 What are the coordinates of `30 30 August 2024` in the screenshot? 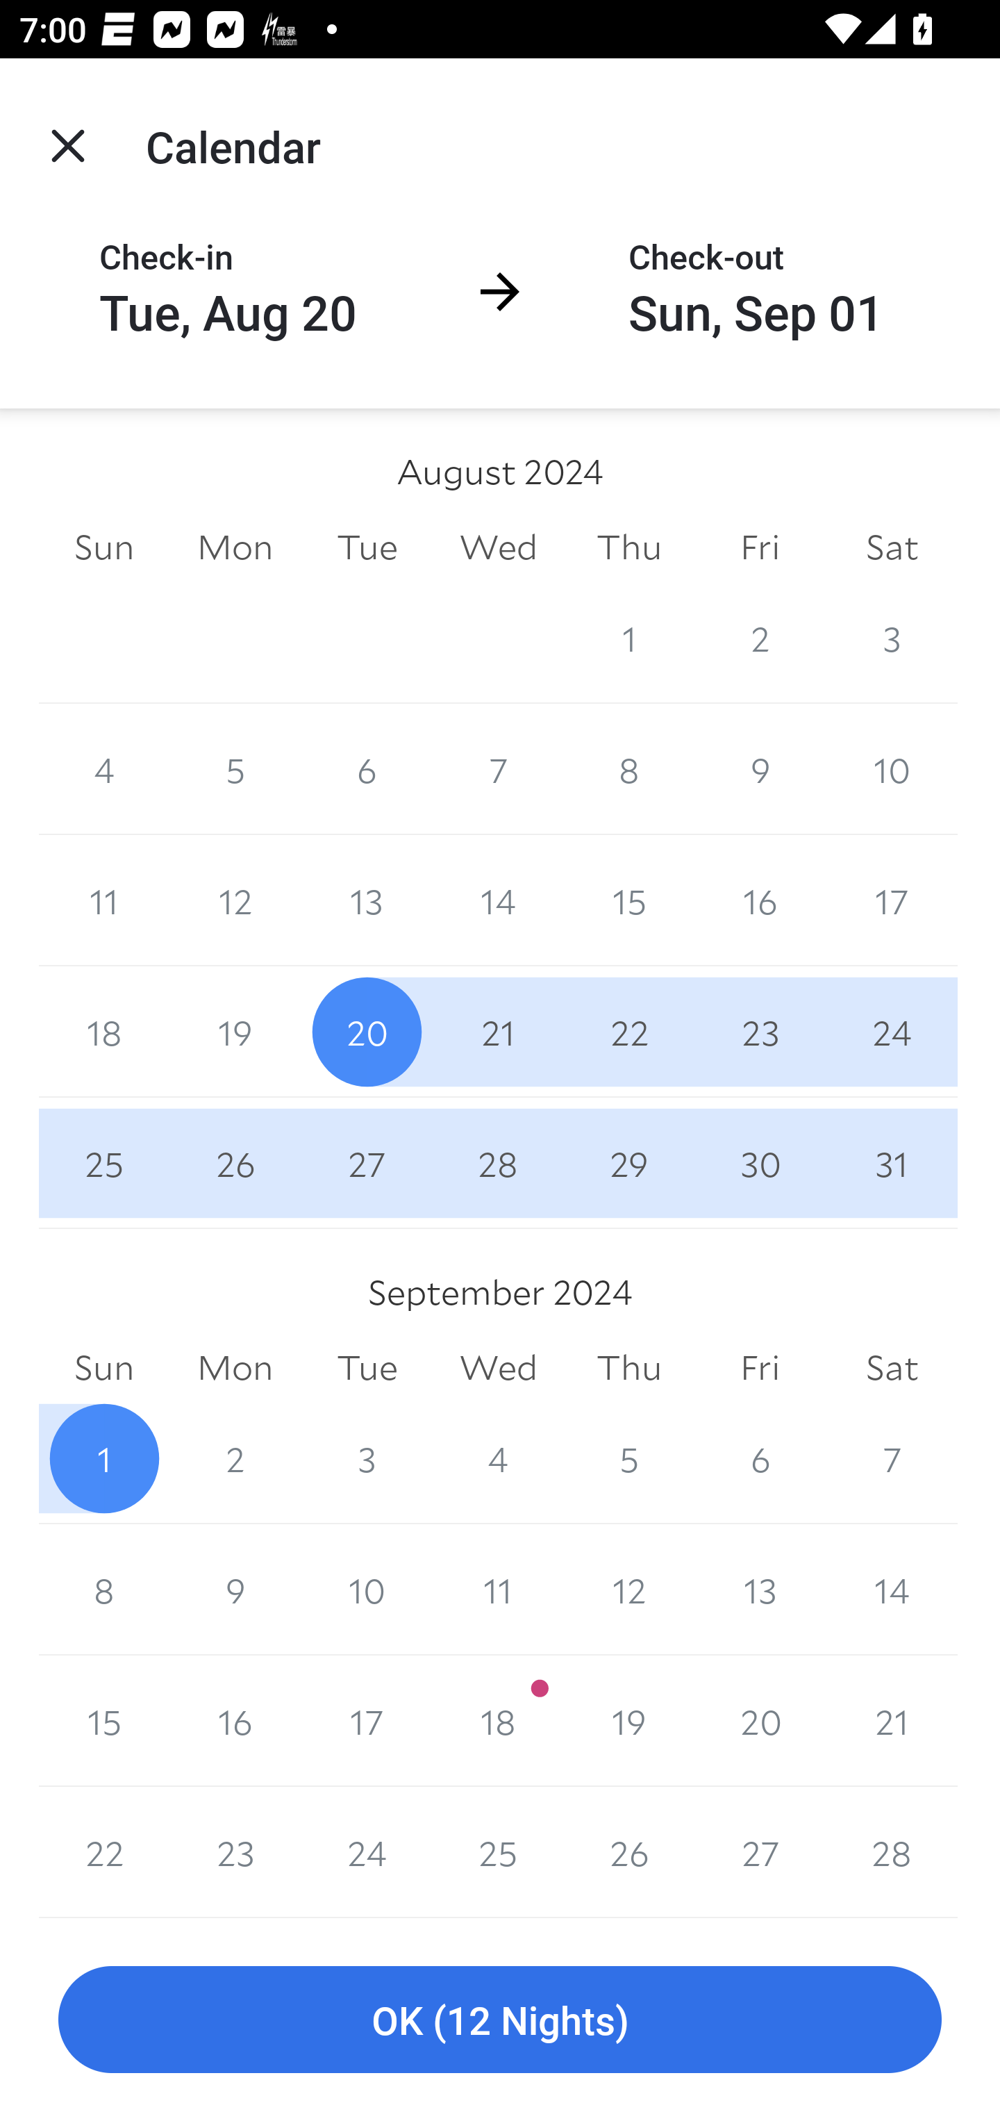 It's located at (760, 1163).